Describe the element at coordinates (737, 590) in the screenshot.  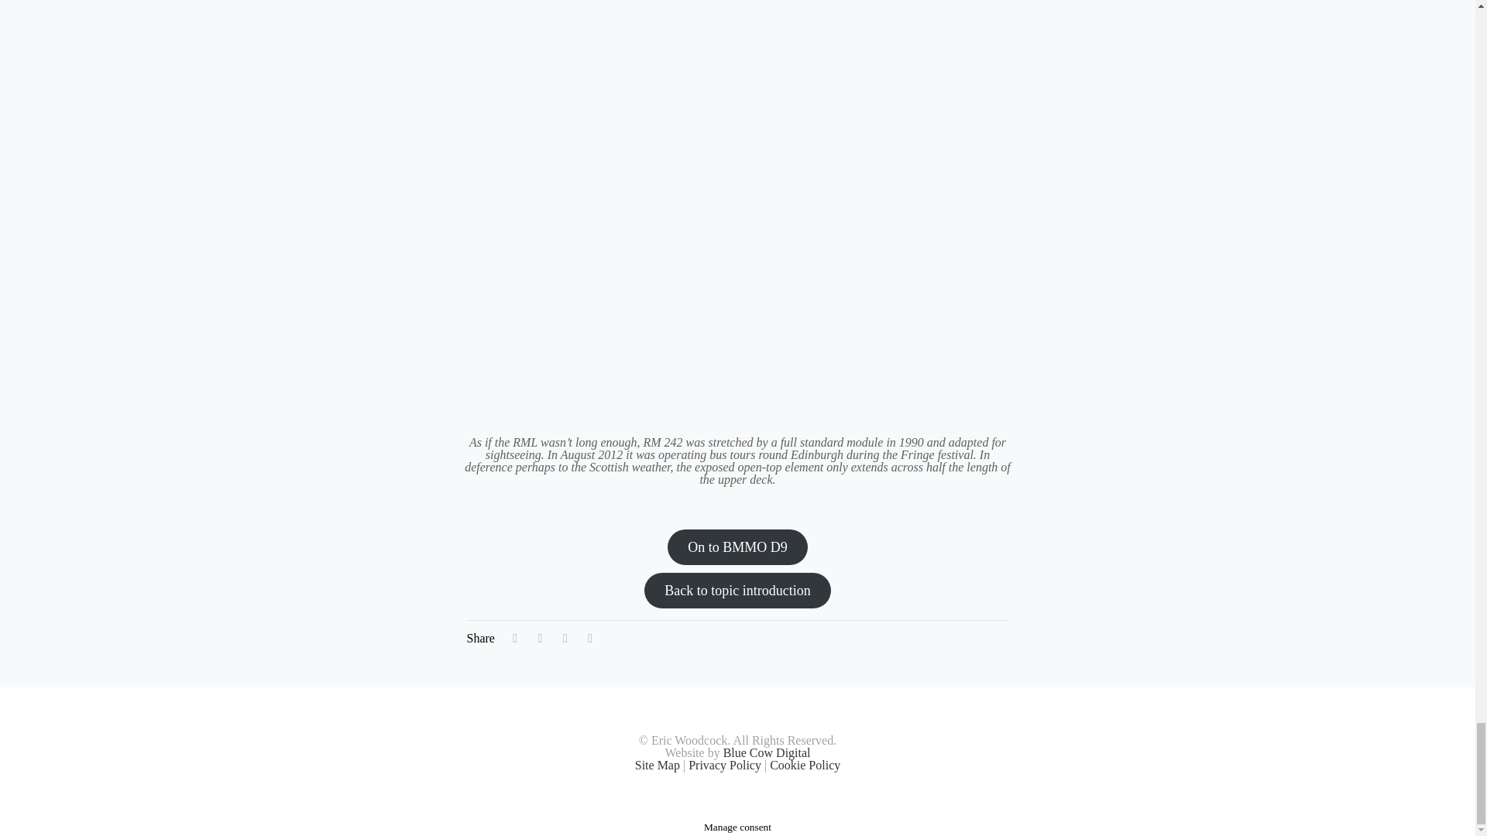
I see `Back to topic introduction` at that location.